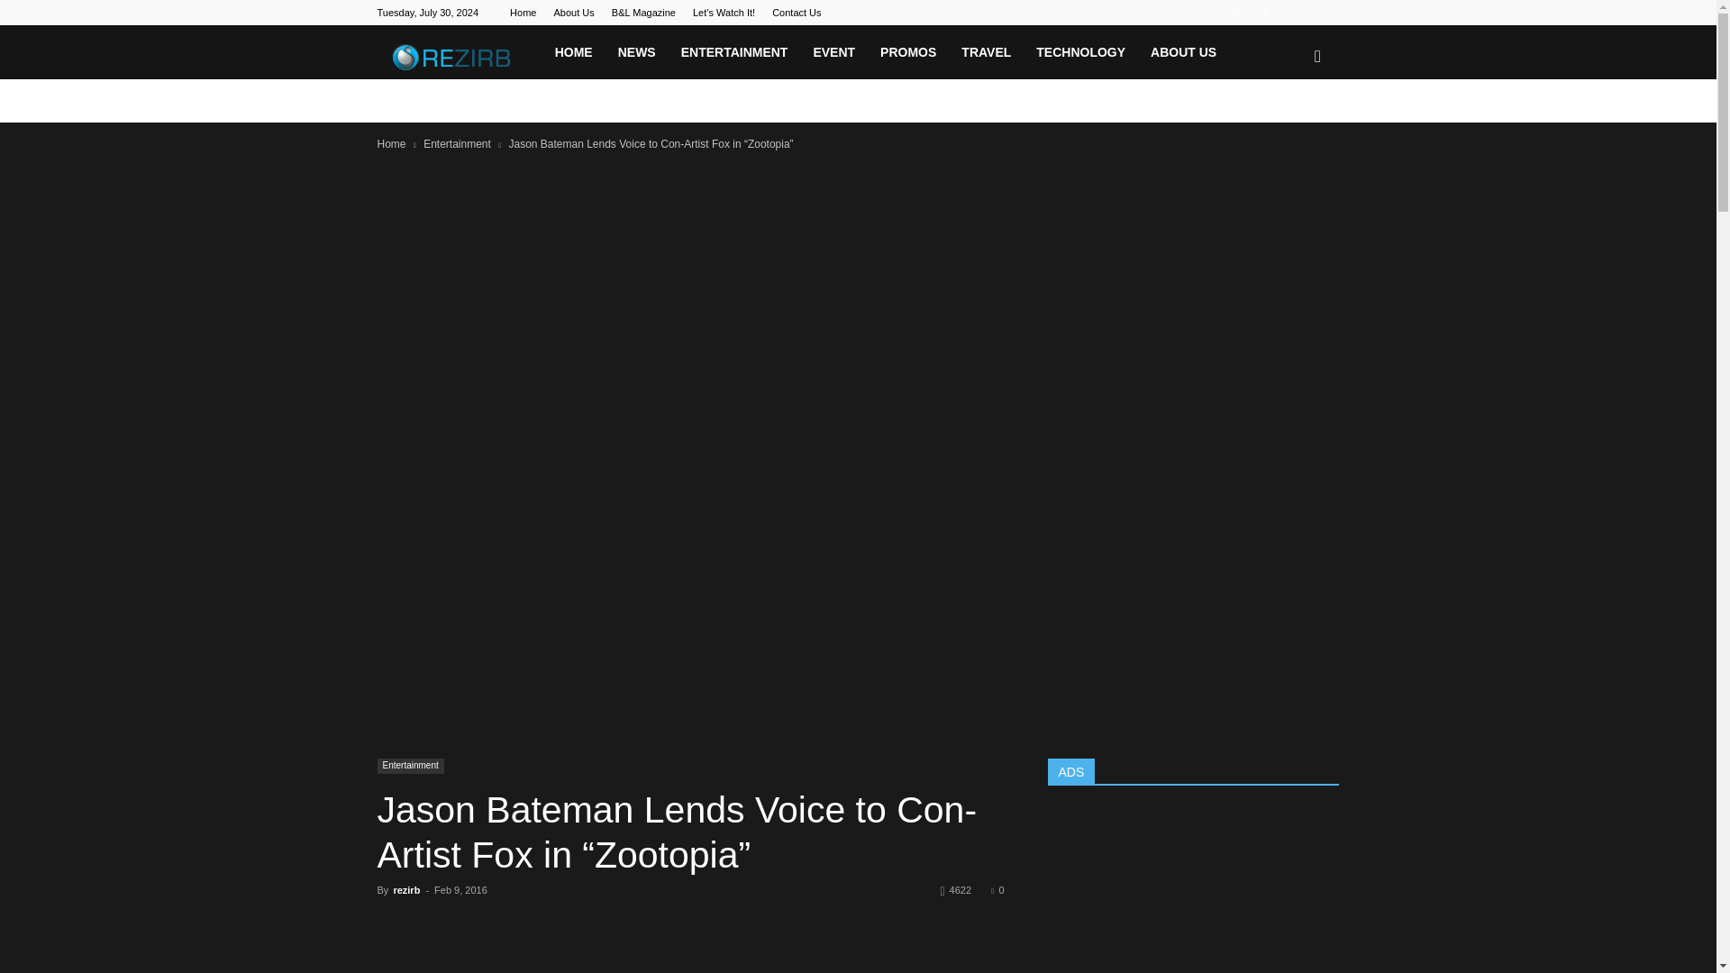 This screenshot has width=1730, height=973. I want to click on Contact Us, so click(796, 13).